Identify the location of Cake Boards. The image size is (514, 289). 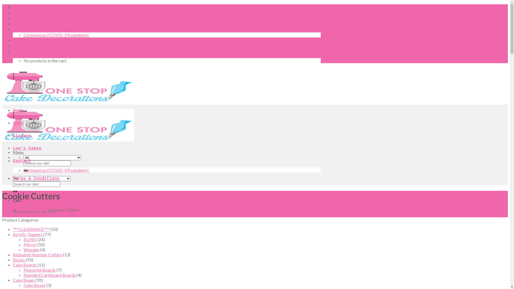
(25, 265).